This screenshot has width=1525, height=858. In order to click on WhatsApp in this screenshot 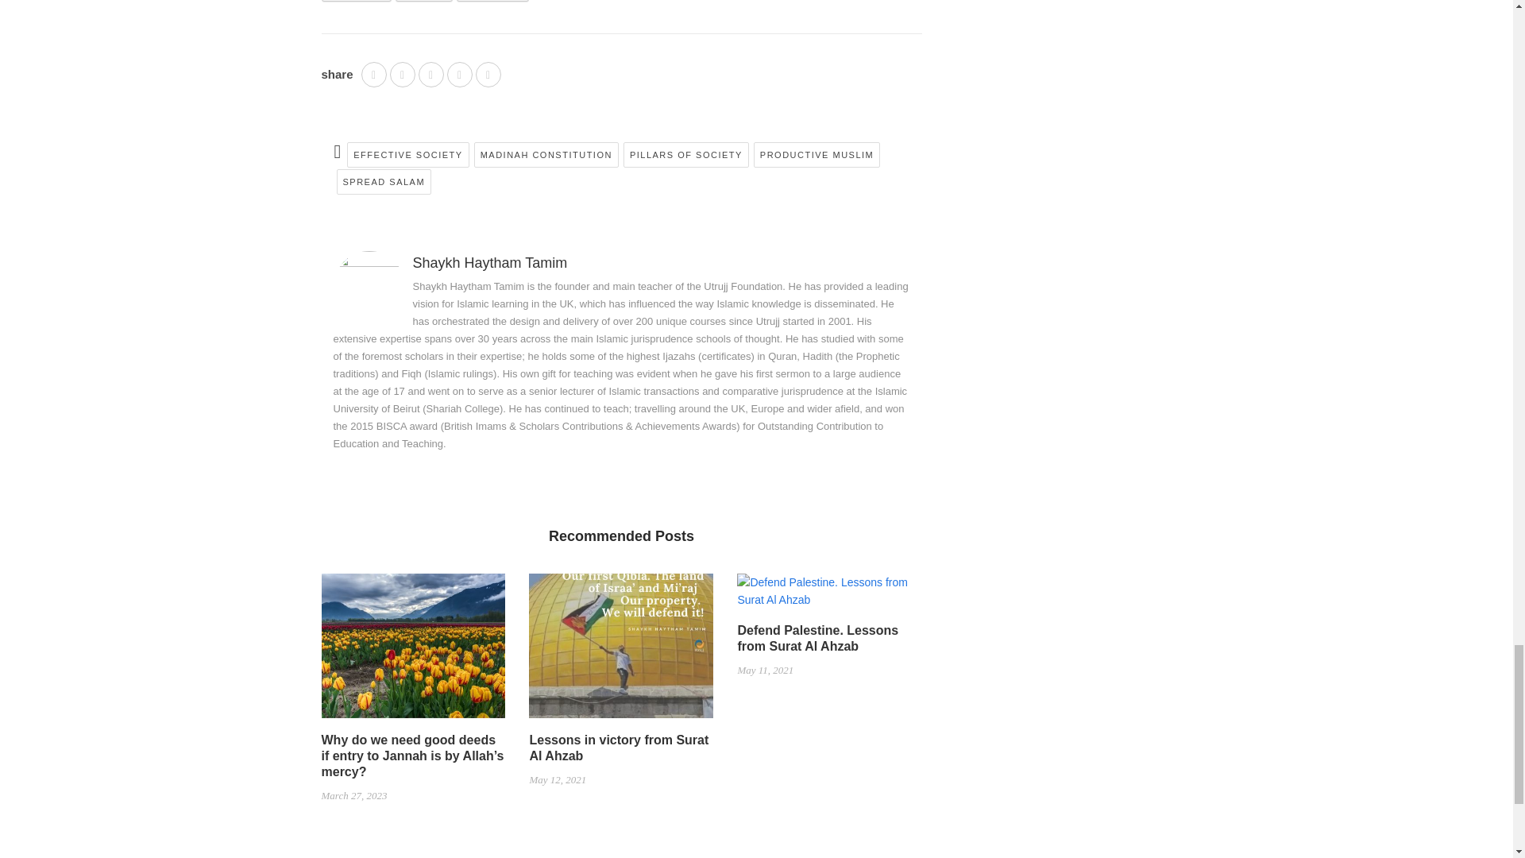, I will do `click(492, 1)`.